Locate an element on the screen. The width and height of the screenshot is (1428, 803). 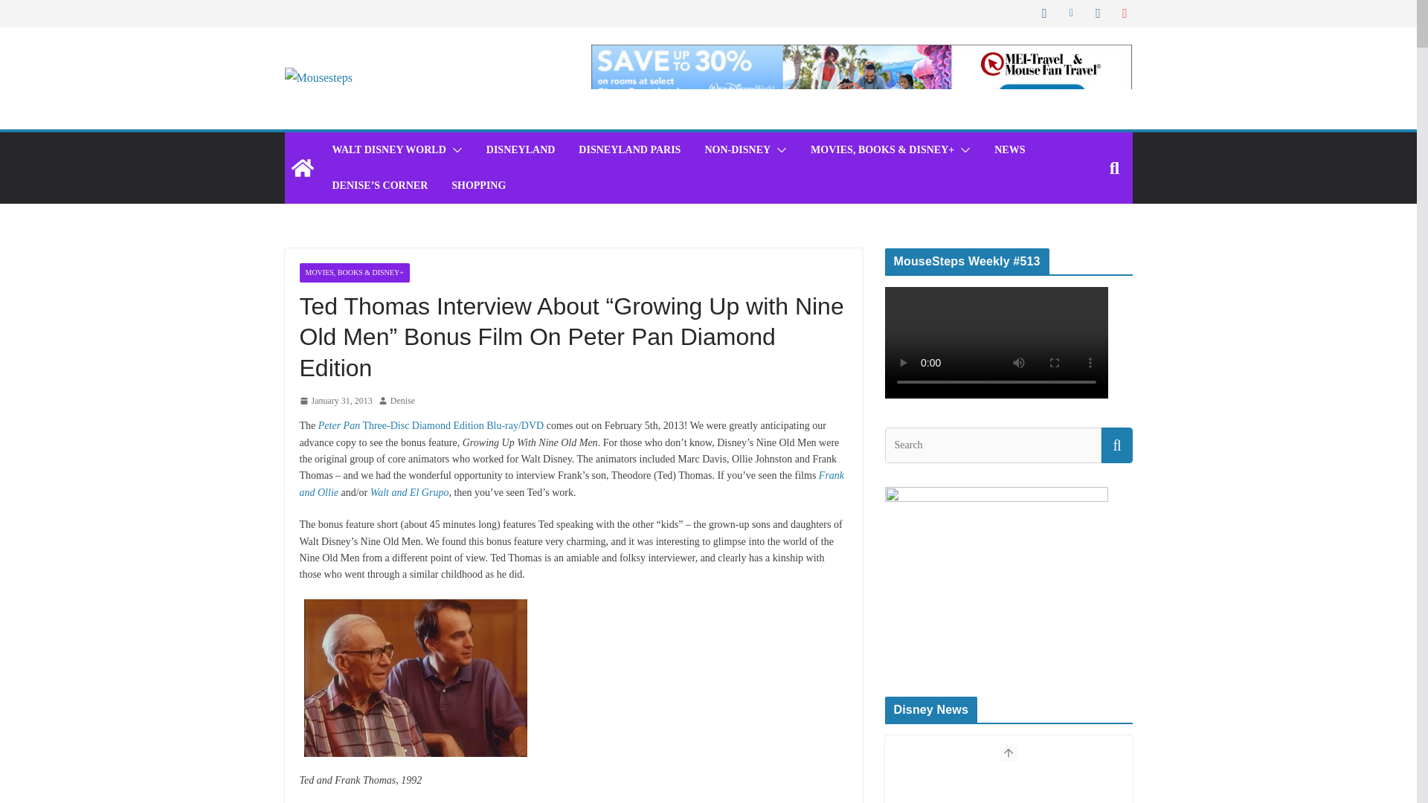
Denise is located at coordinates (402, 401).